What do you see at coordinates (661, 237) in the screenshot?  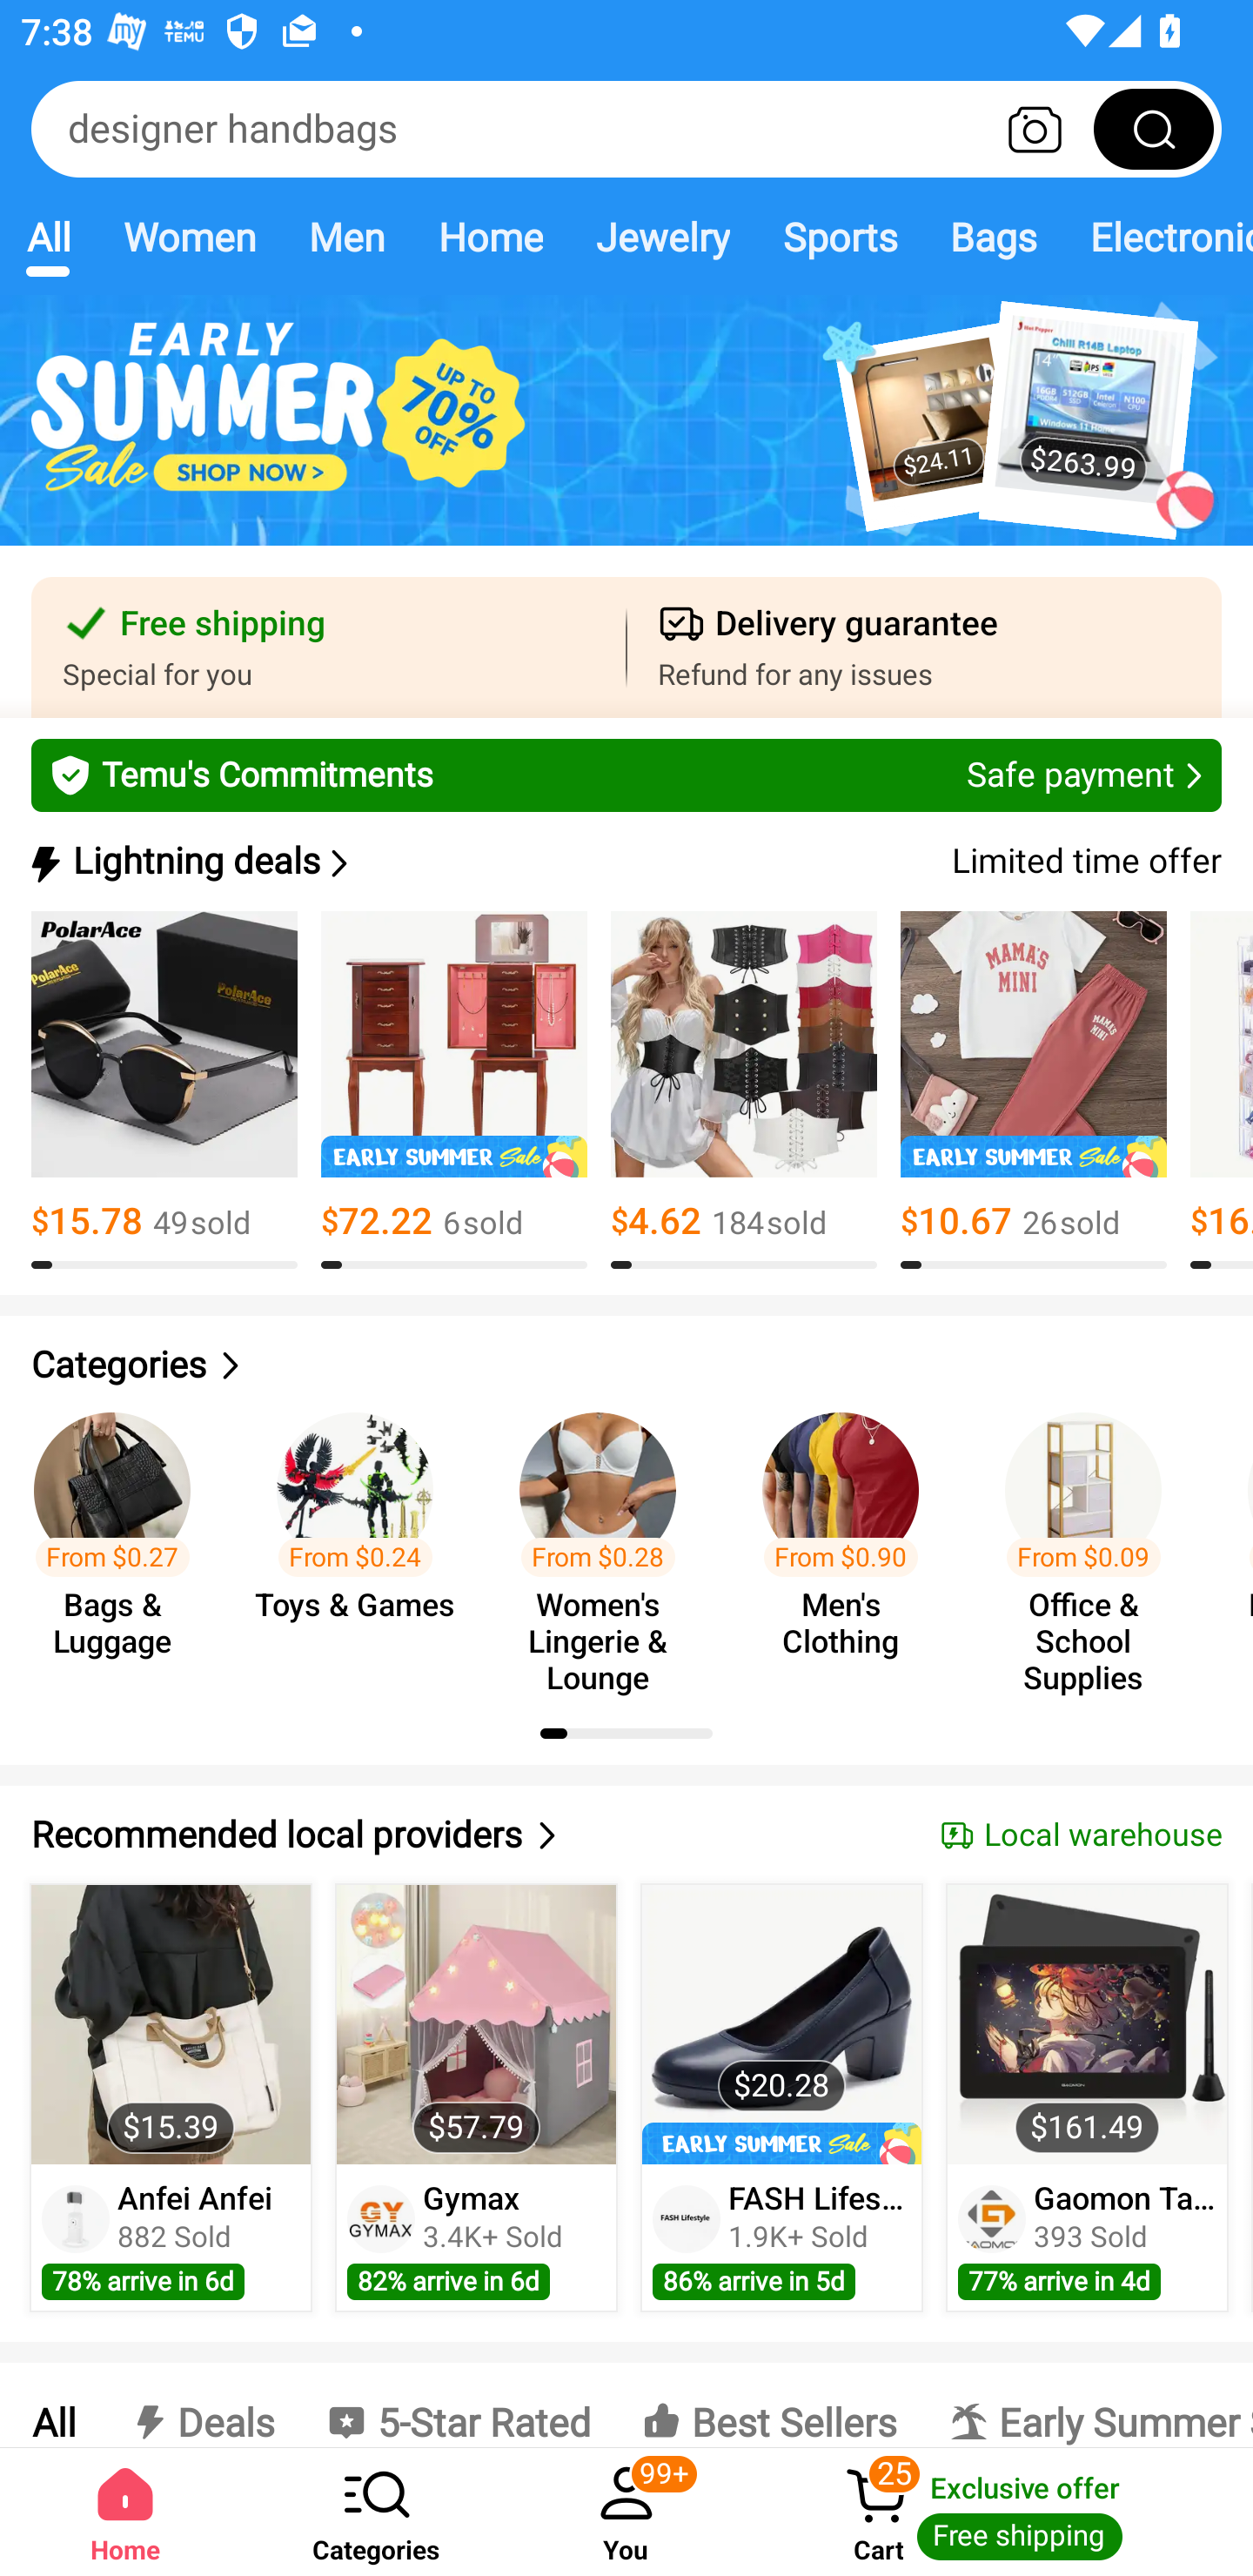 I see `Jewelry` at bounding box center [661, 237].